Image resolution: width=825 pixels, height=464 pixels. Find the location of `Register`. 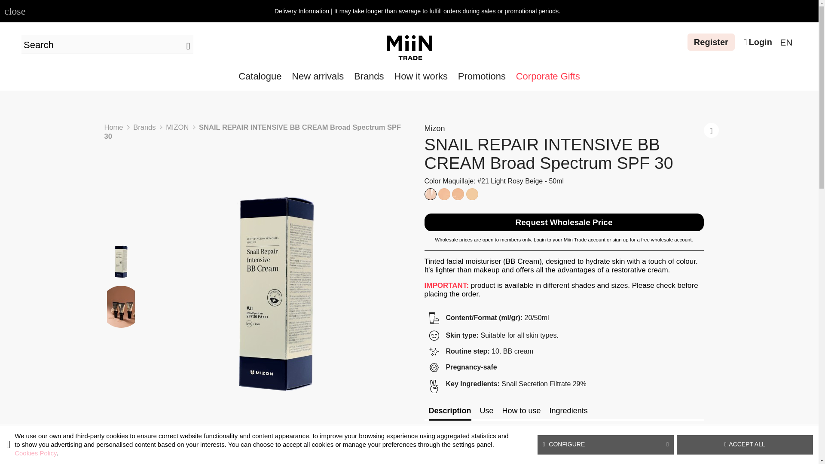

Register is located at coordinates (711, 42).